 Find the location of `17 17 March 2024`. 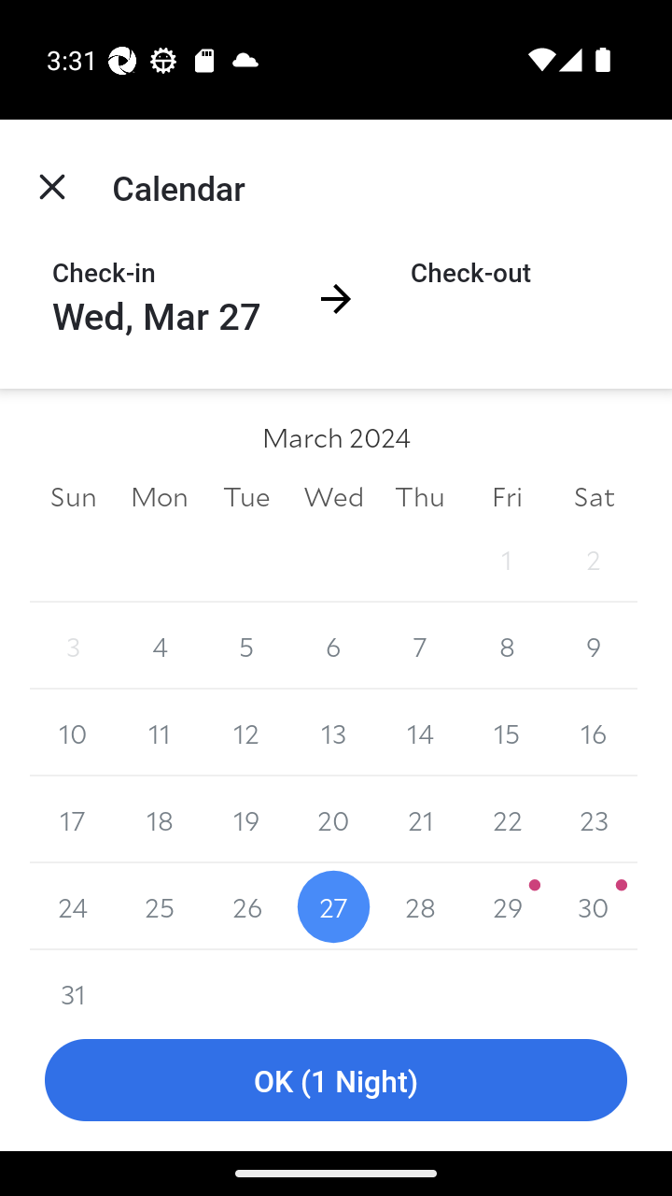

17 17 March 2024 is located at coordinates (73, 819).